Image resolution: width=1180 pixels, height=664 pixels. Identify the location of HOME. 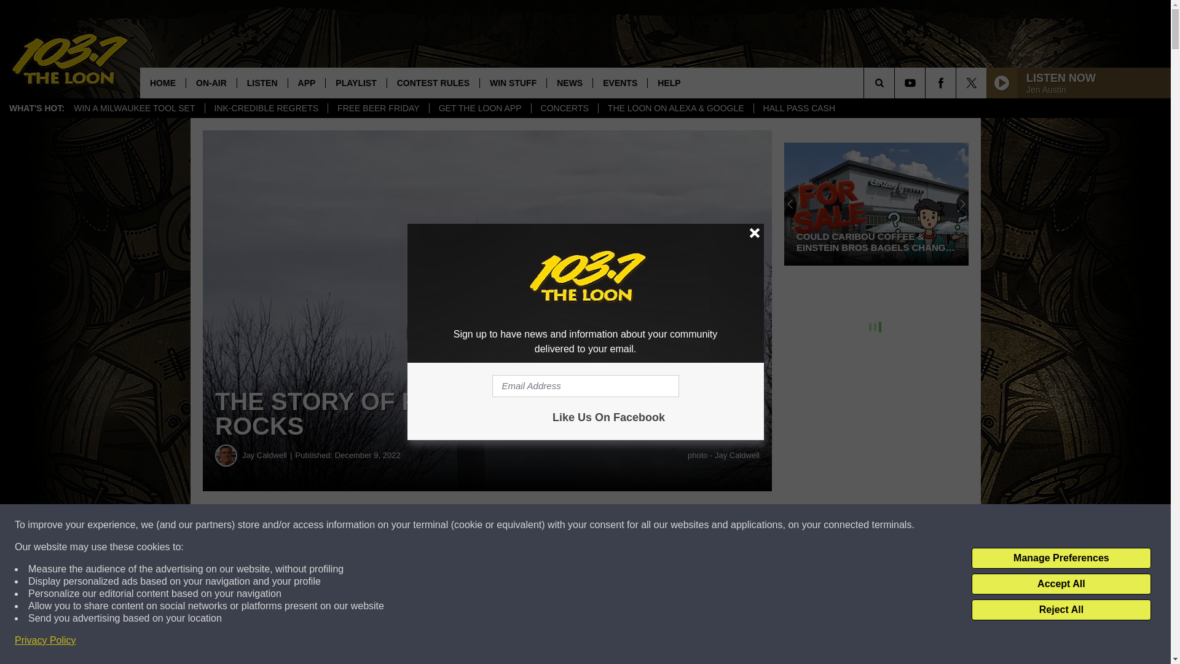
(162, 82).